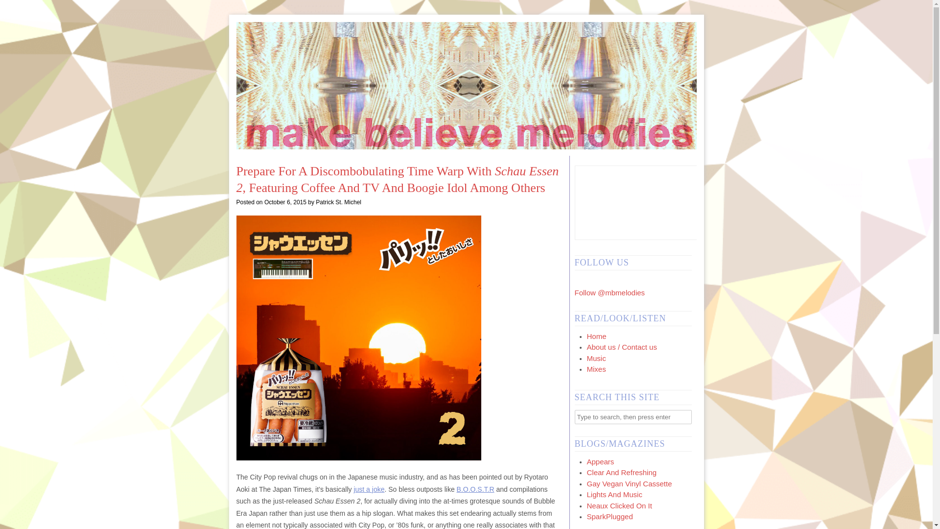 The image size is (940, 529). I want to click on just a joke, so click(369, 489).